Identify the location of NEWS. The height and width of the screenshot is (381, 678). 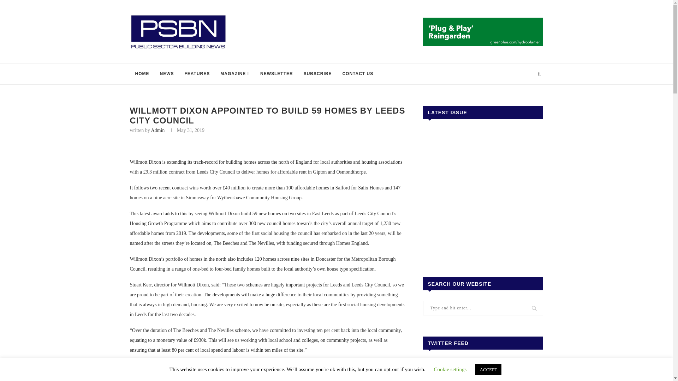
(167, 74).